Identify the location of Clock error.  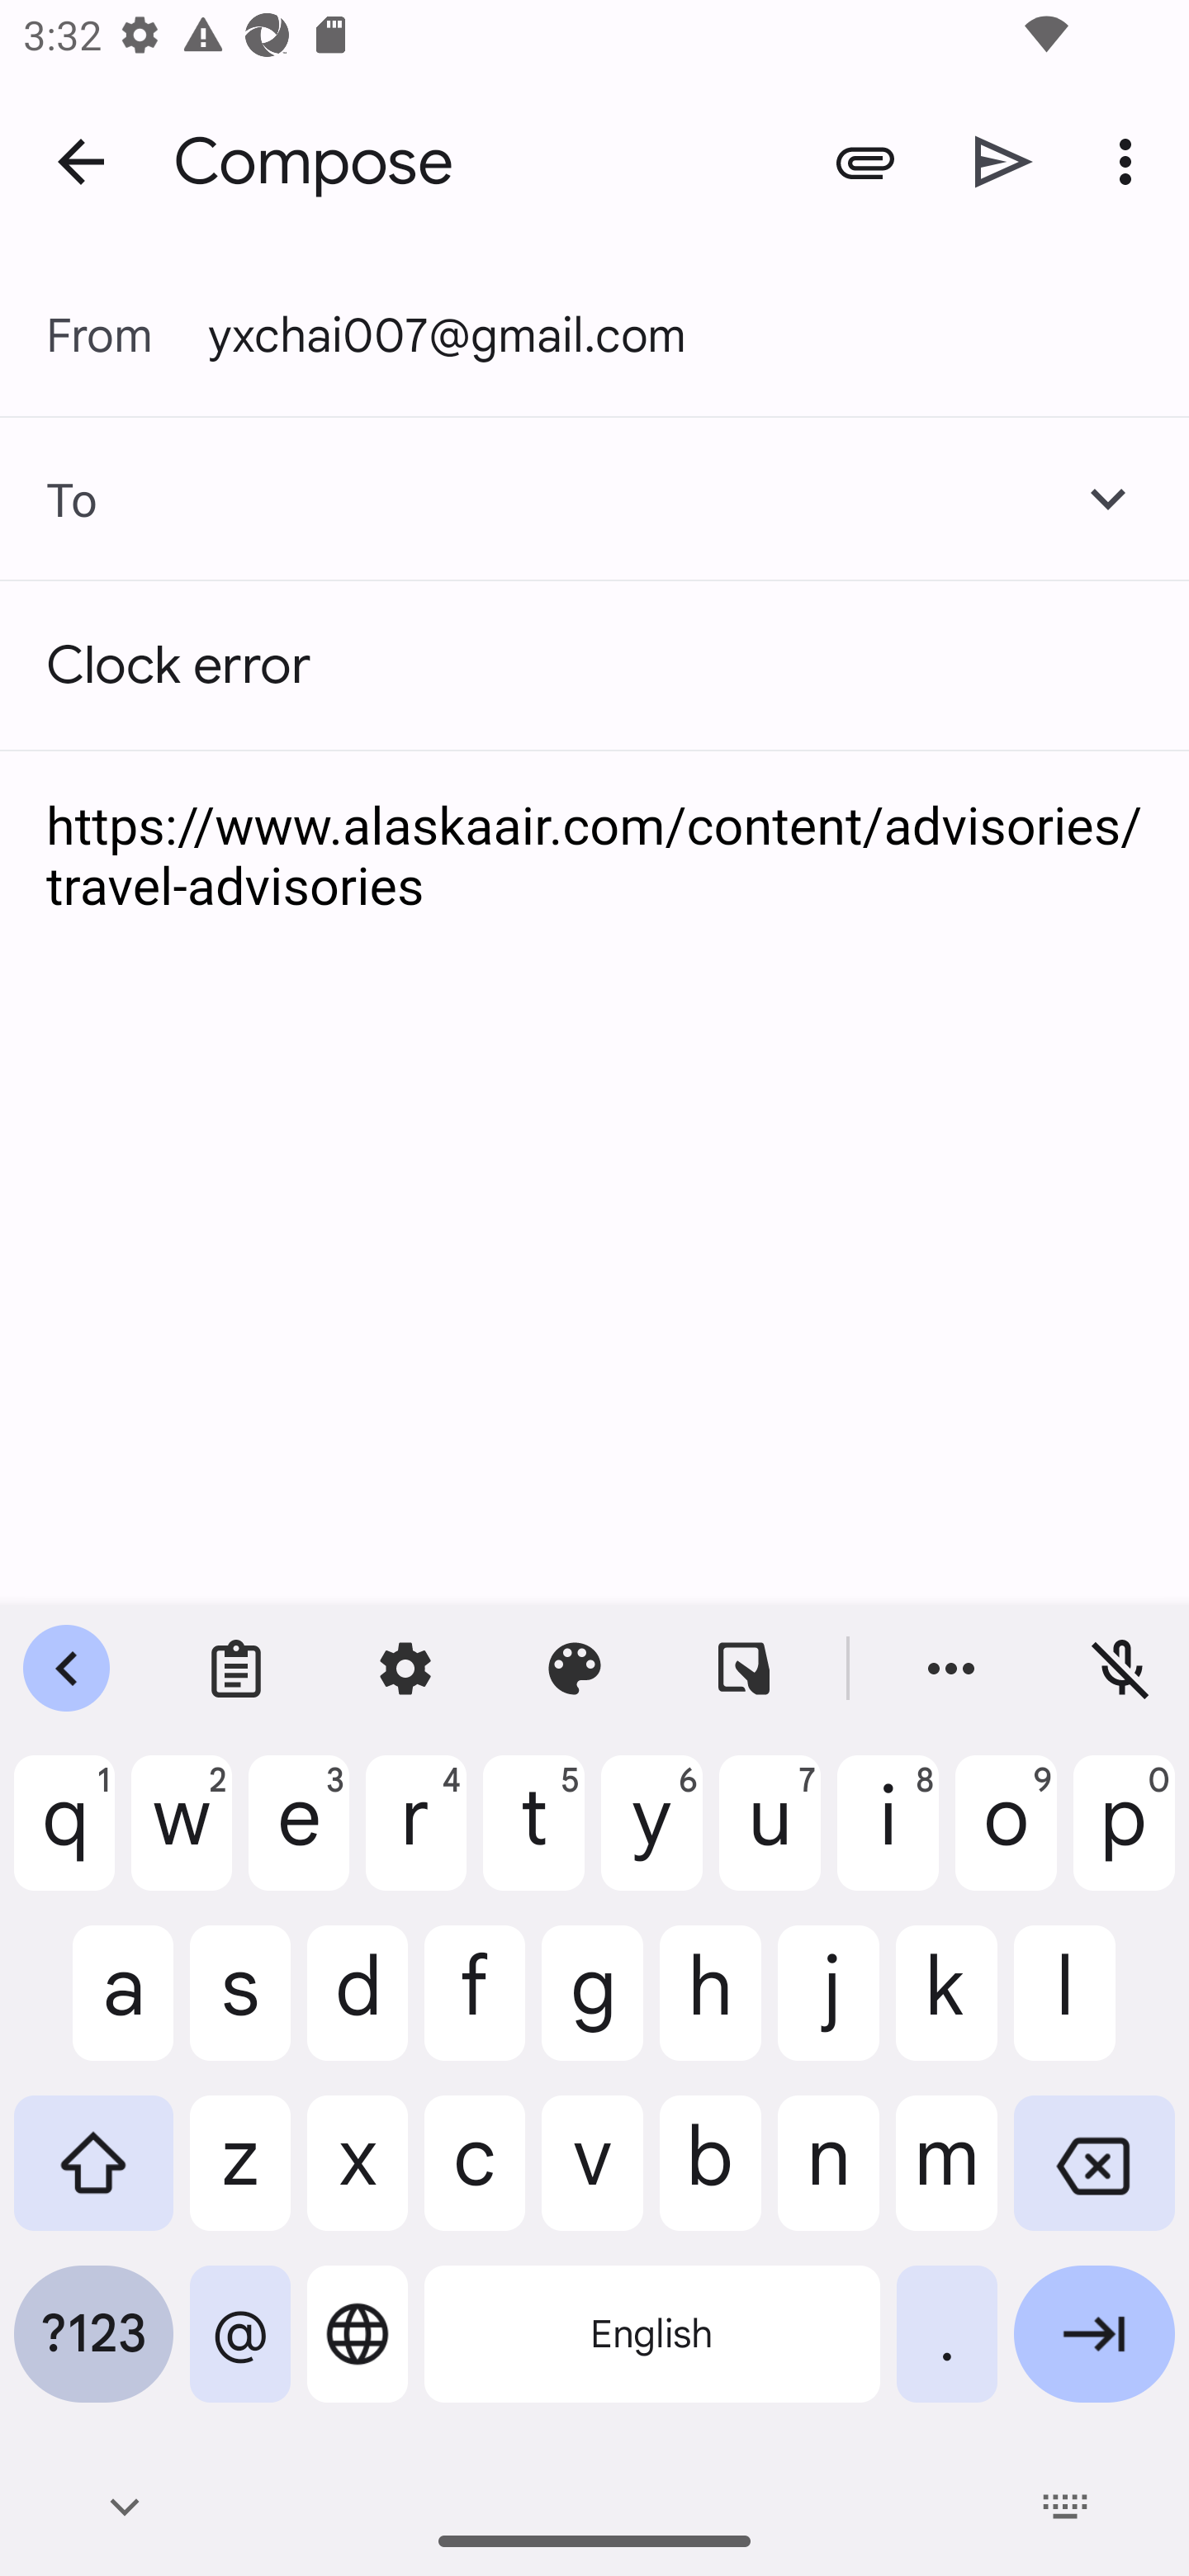
(594, 665).